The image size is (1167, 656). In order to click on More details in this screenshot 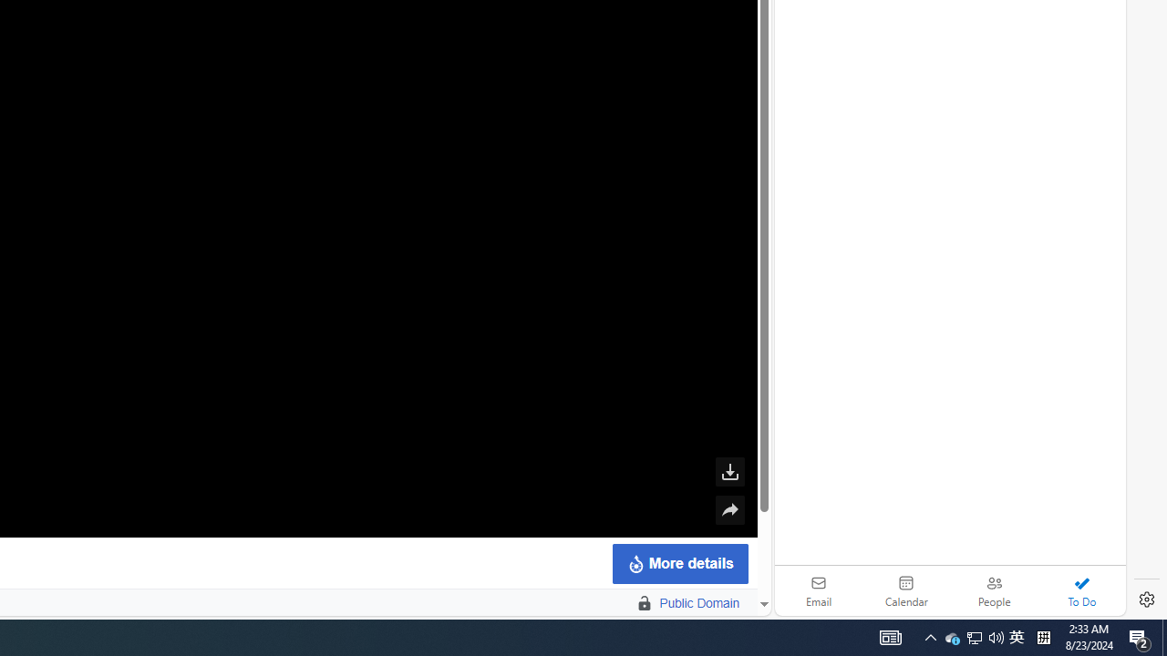, I will do `click(679, 563)`.